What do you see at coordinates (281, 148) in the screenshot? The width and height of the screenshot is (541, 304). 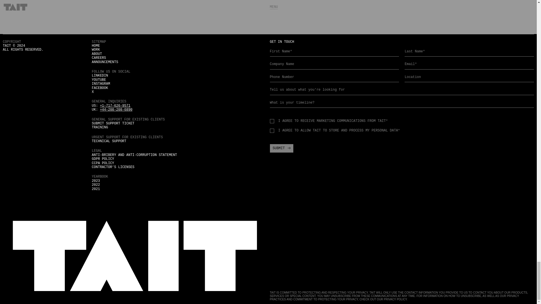 I see `SUBMIT` at bounding box center [281, 148].